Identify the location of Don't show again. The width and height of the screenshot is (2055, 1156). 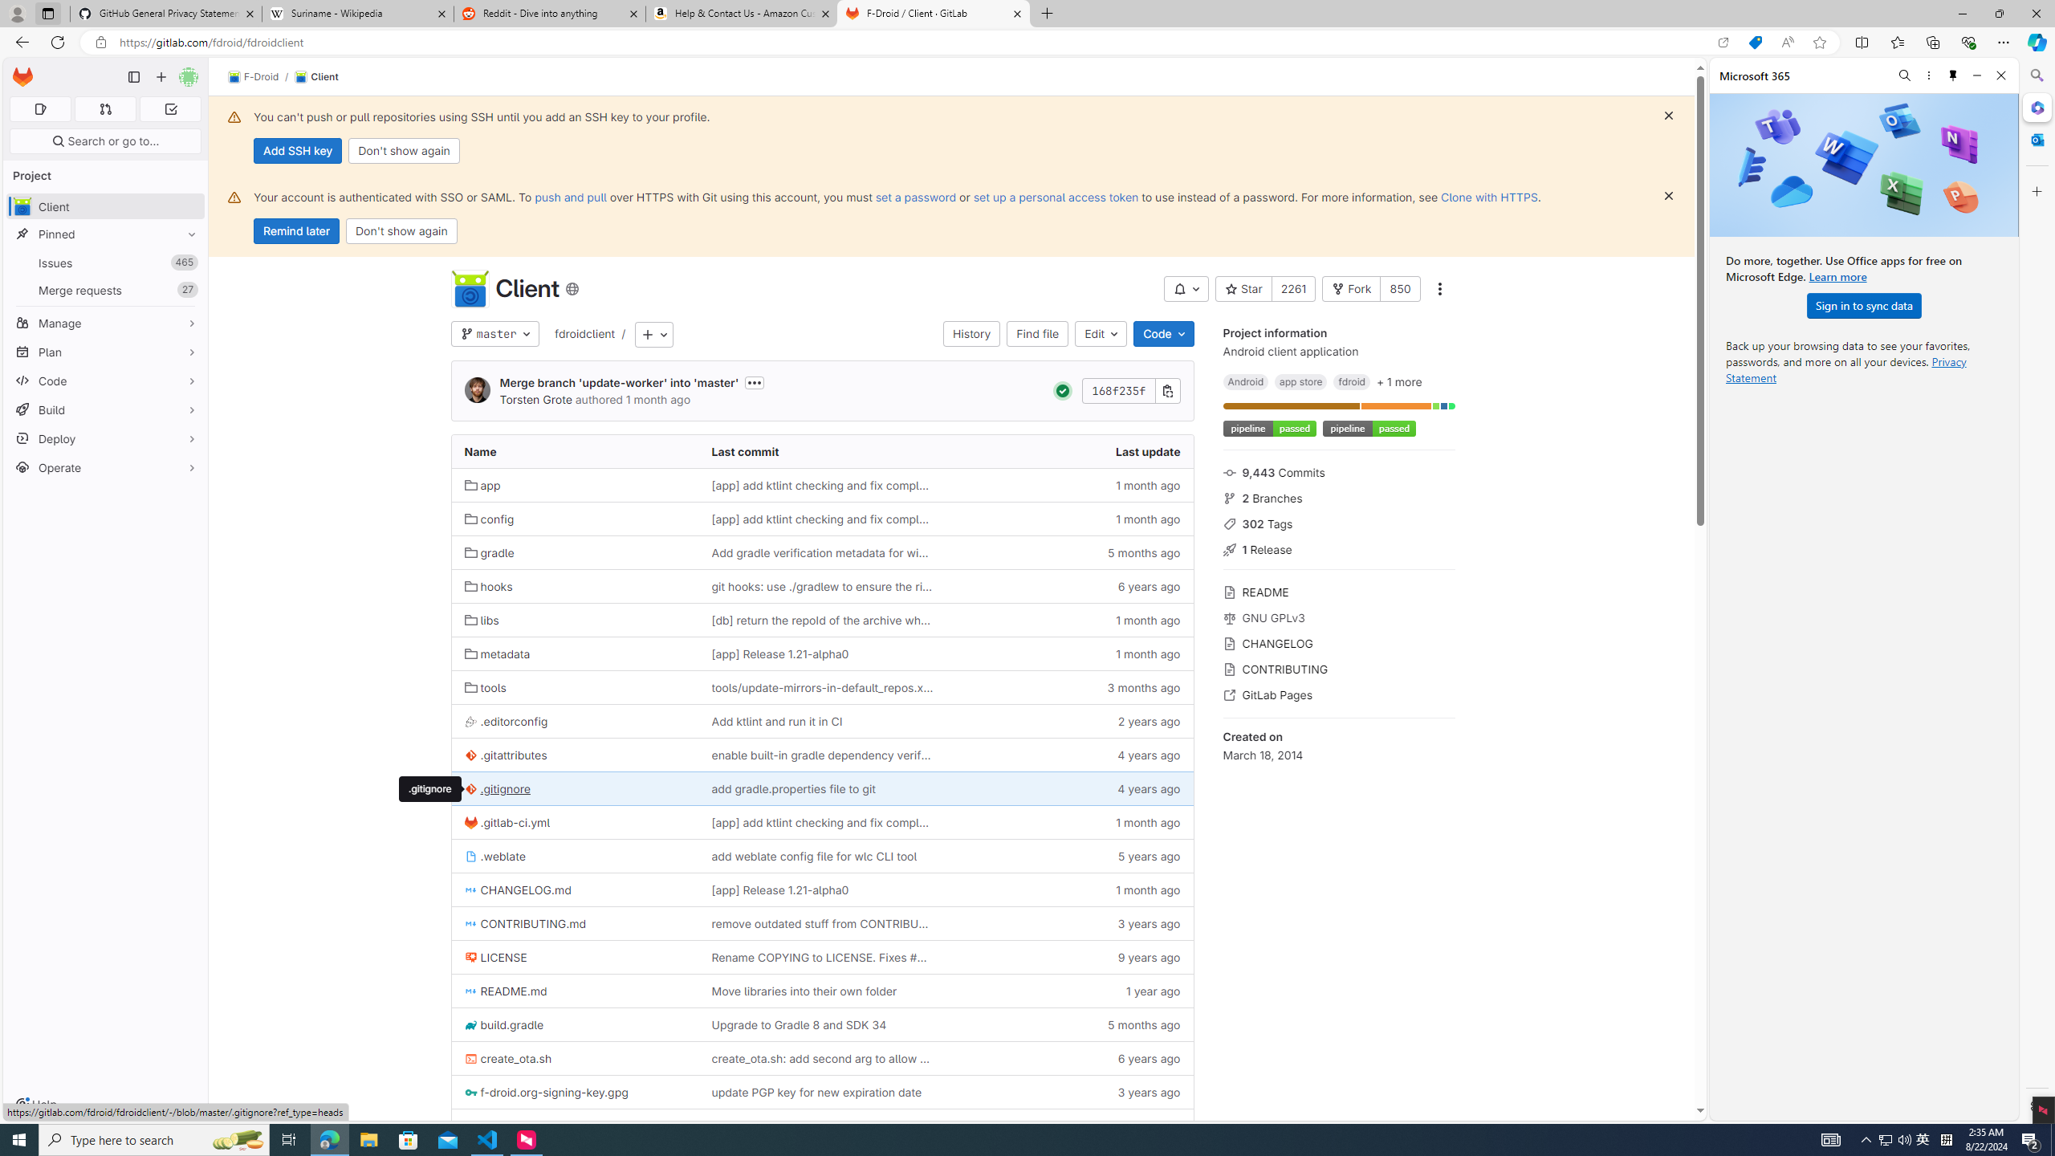
(401, 231).